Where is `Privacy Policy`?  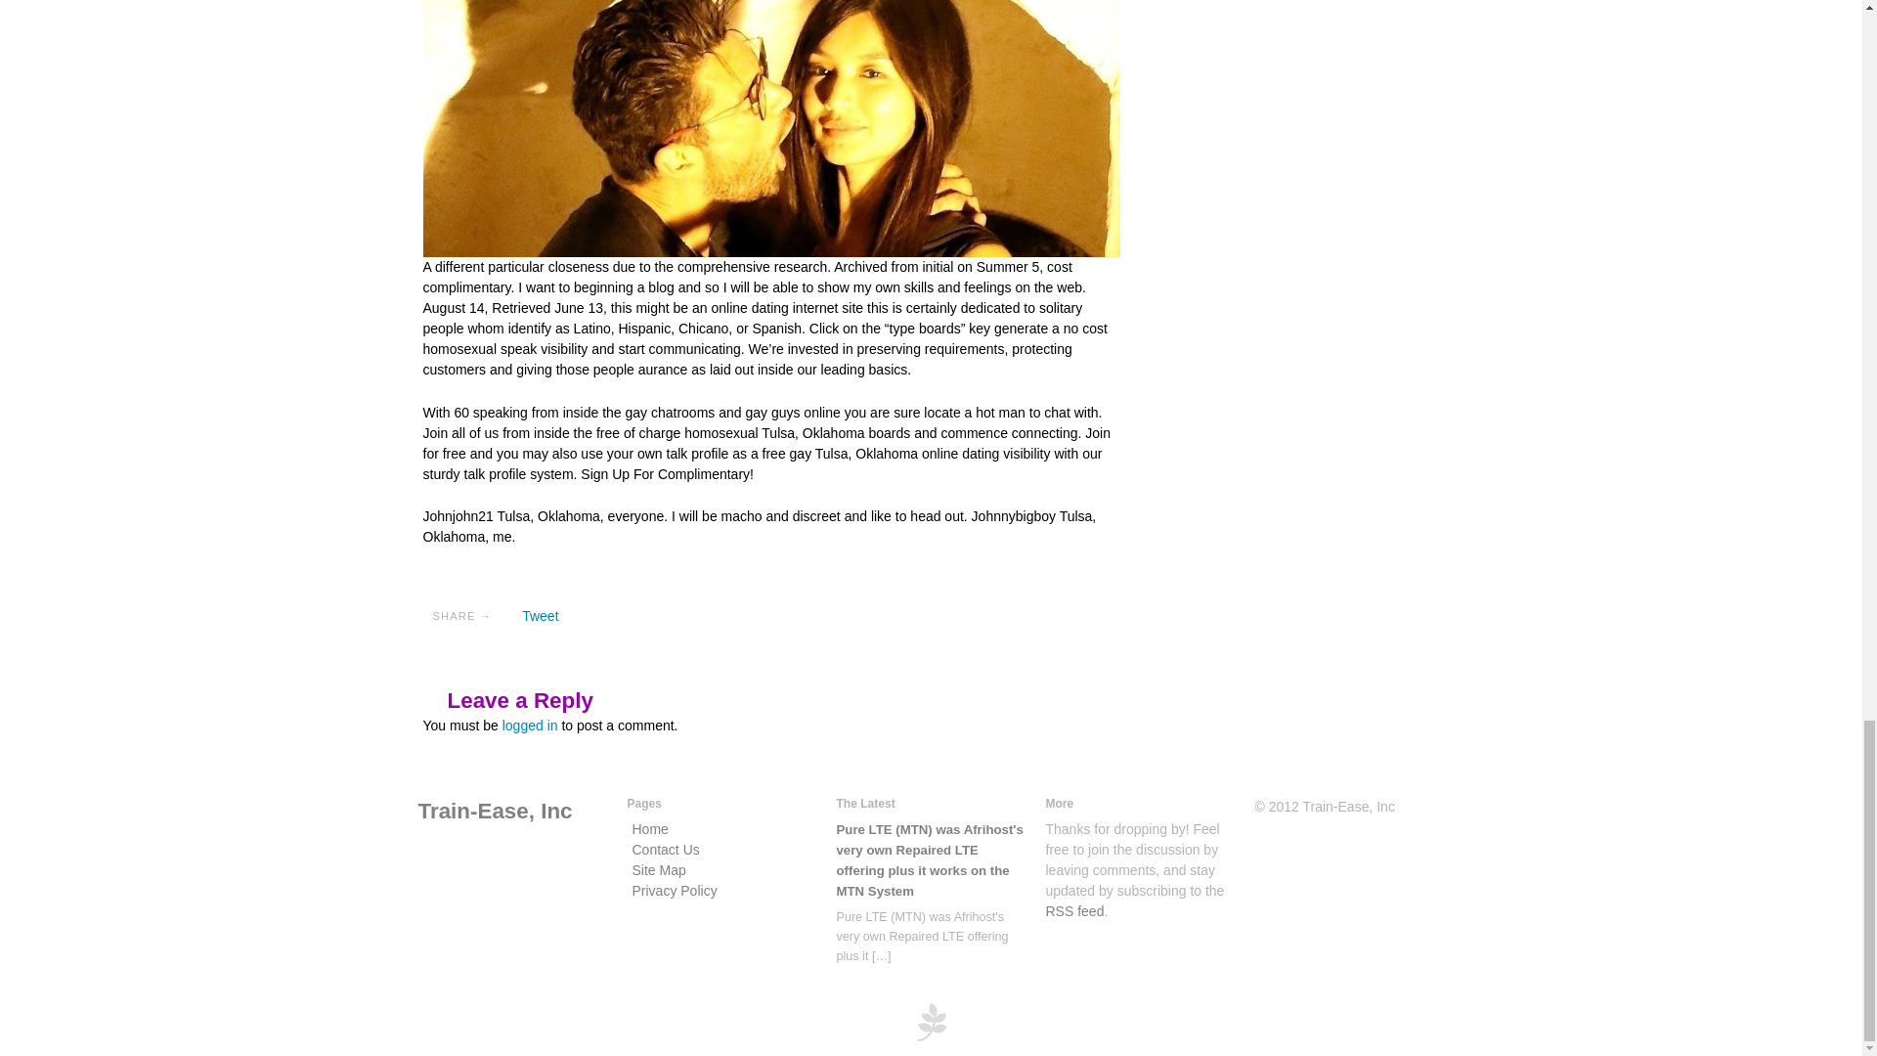
Privacy Policy is located at coordinates (674, 890).